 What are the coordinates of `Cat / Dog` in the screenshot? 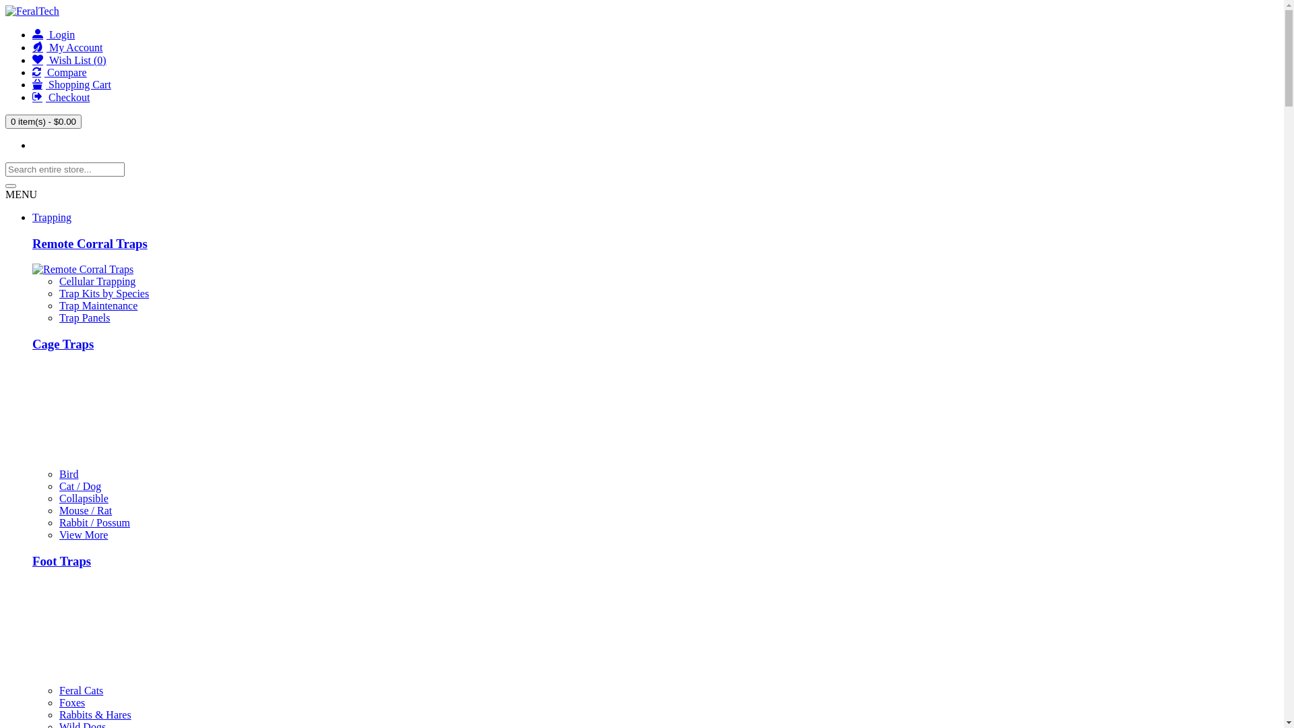 It's located at (80, 487).